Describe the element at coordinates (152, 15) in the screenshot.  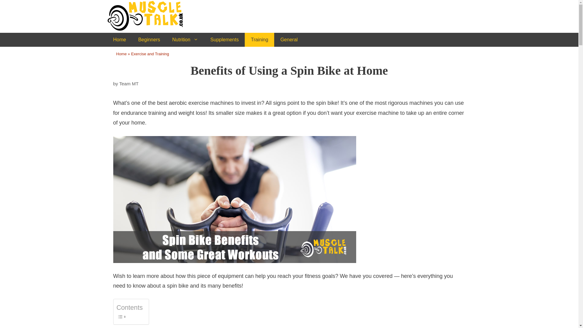
I see `MuscleTalk` at that location.